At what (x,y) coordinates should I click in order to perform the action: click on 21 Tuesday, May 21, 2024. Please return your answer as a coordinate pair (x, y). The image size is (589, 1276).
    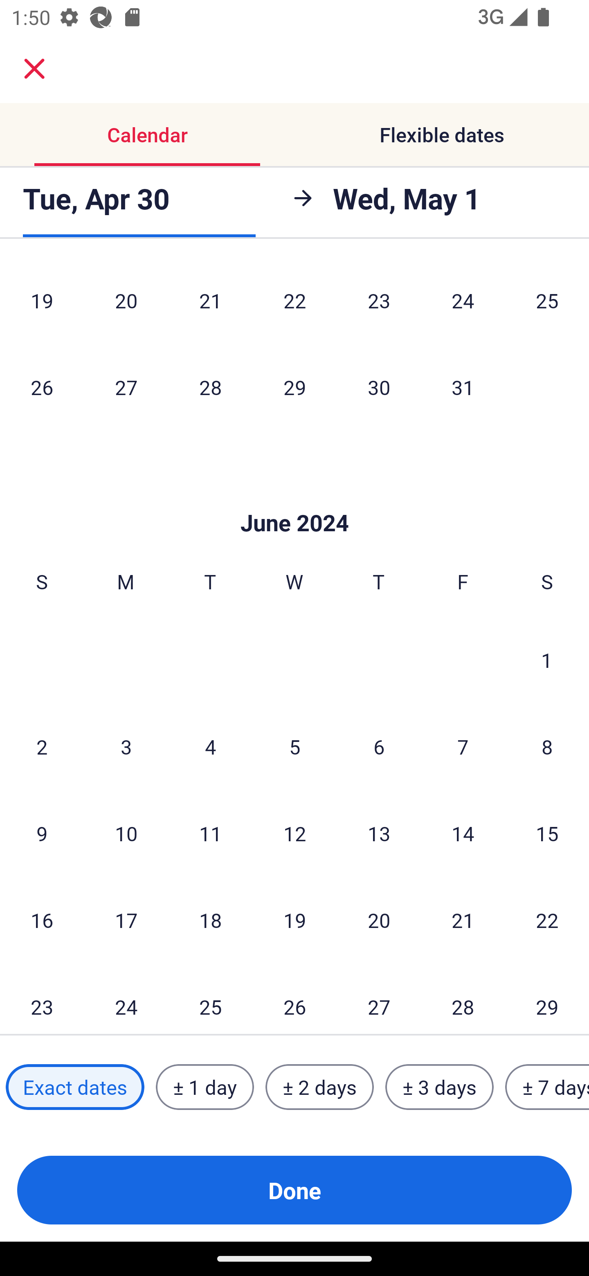
    Looking at the image, I should click on (210, 302).